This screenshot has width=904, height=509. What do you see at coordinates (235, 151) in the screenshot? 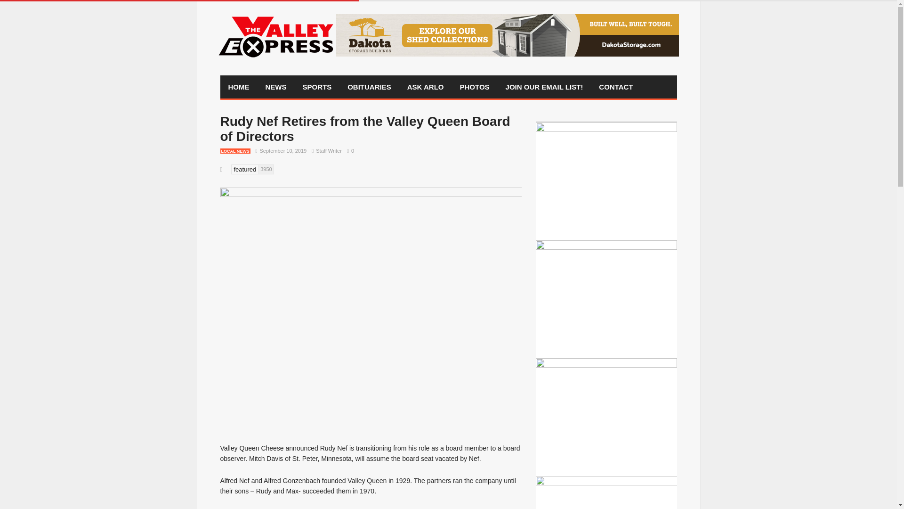
I see `LOCAL NEWS` at bounding box center [235, 151].